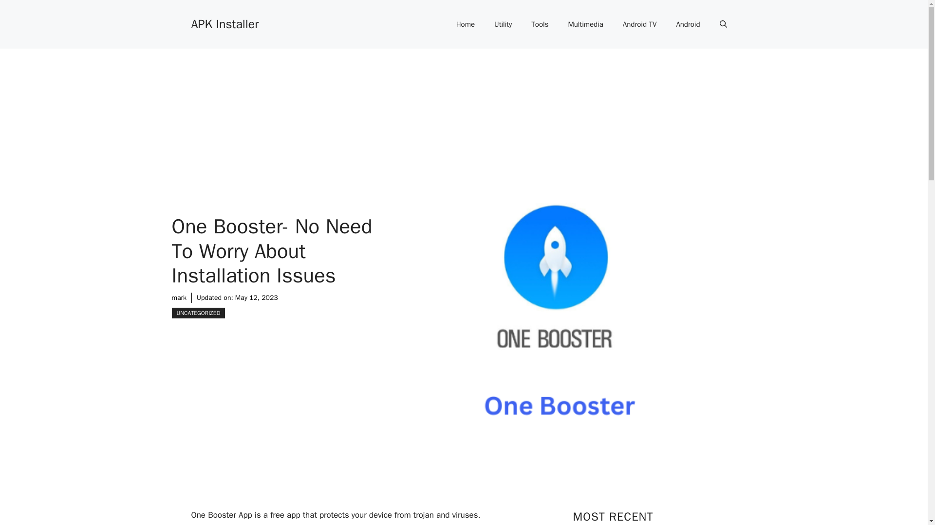  I want to click on Android TV, so click(640, 24).